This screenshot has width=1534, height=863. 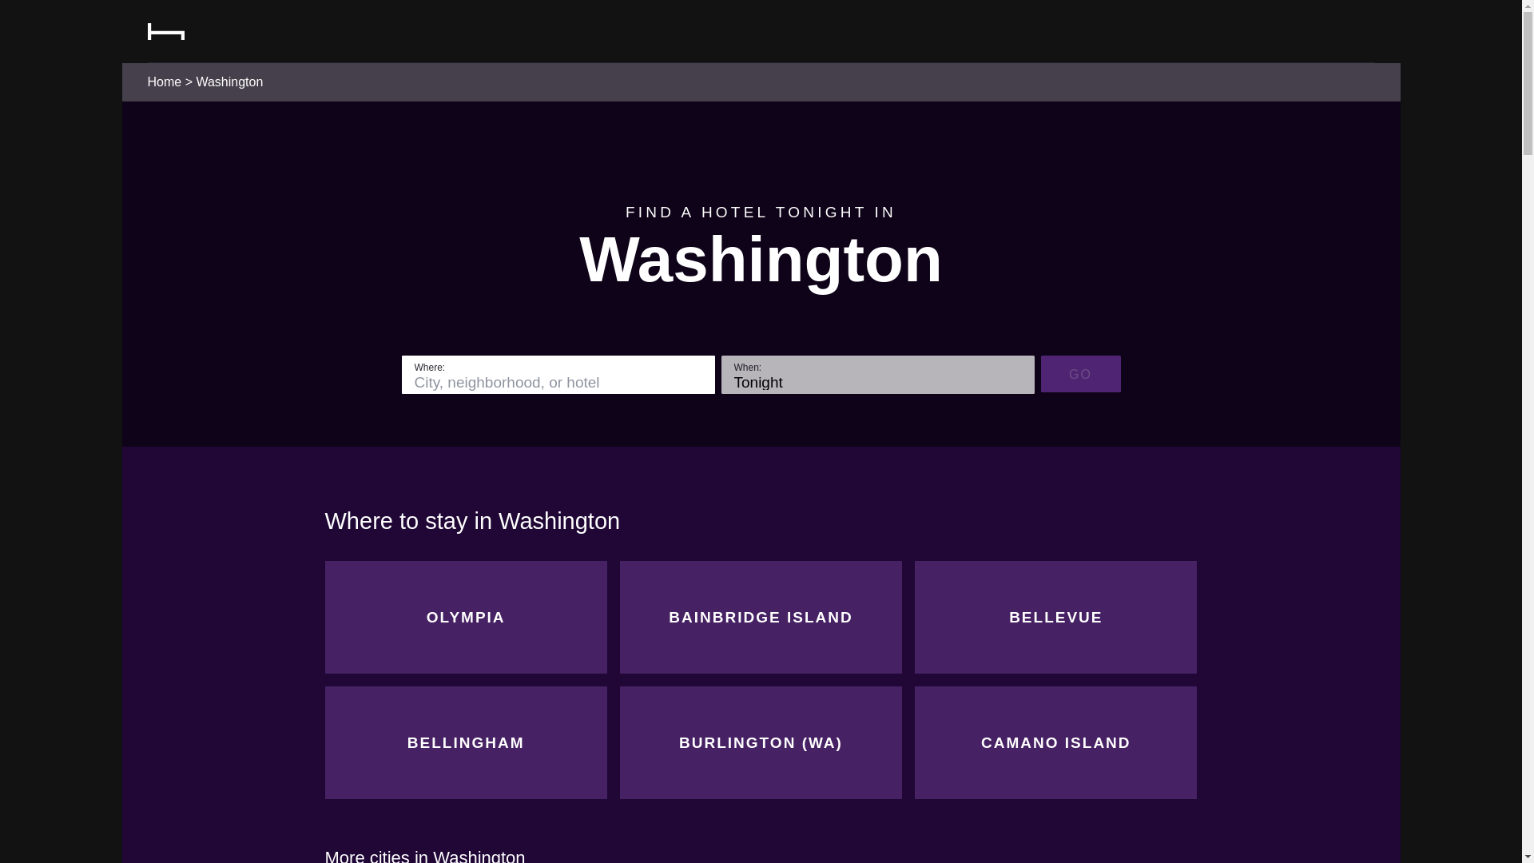 I want to click on OLYMPIA, so click(x=465, y=617).